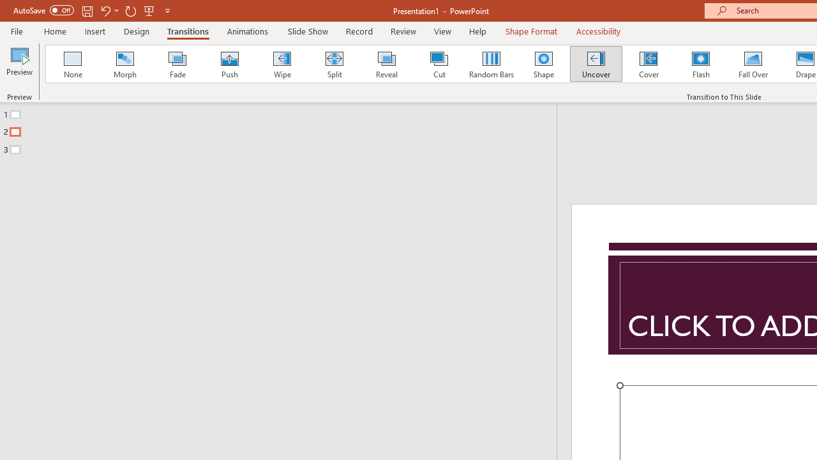  I want to click on Cover, so click(648, 64).